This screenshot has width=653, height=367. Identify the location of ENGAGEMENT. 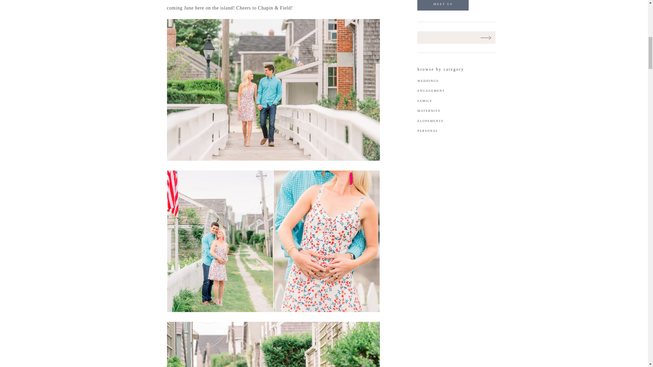
(436, 91).